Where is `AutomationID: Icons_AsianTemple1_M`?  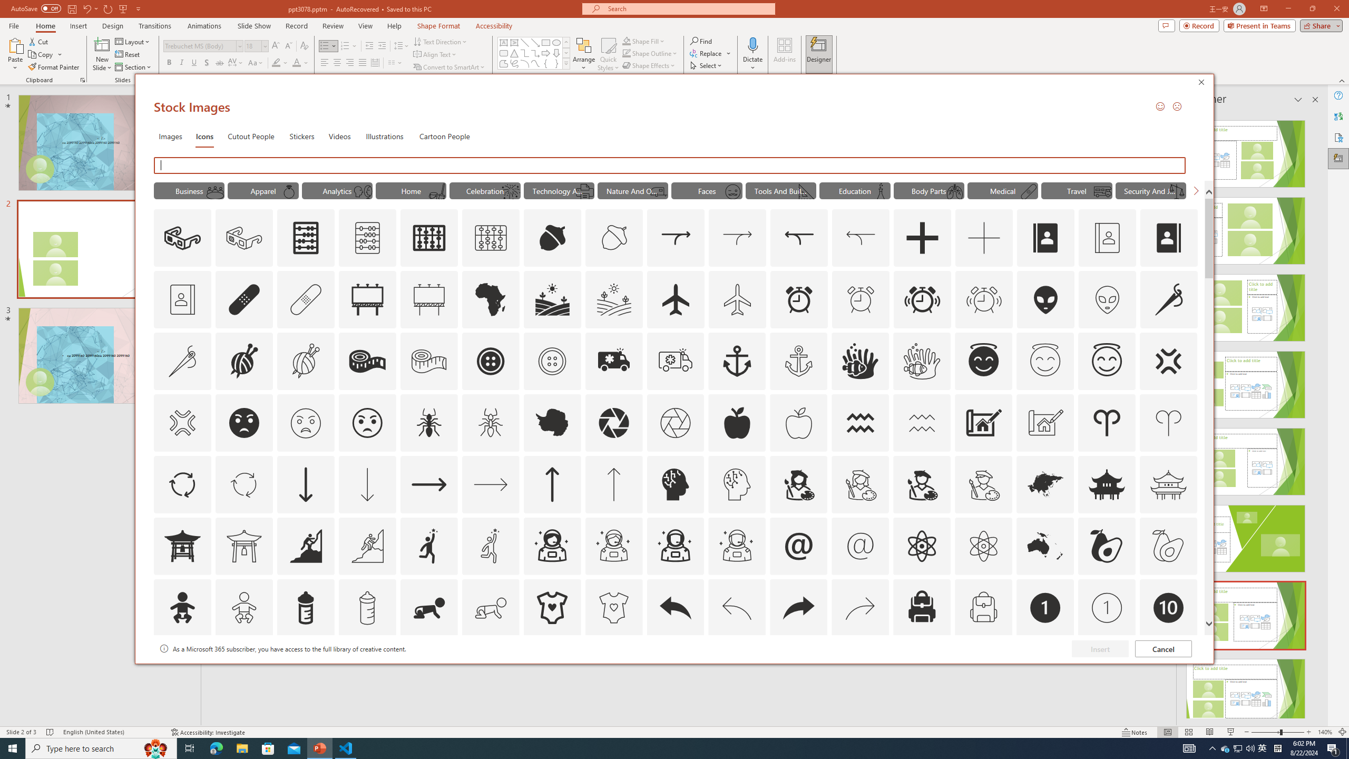
AutomationID: Icons_AsianTemple1_M is located at coordinates (244, 546).